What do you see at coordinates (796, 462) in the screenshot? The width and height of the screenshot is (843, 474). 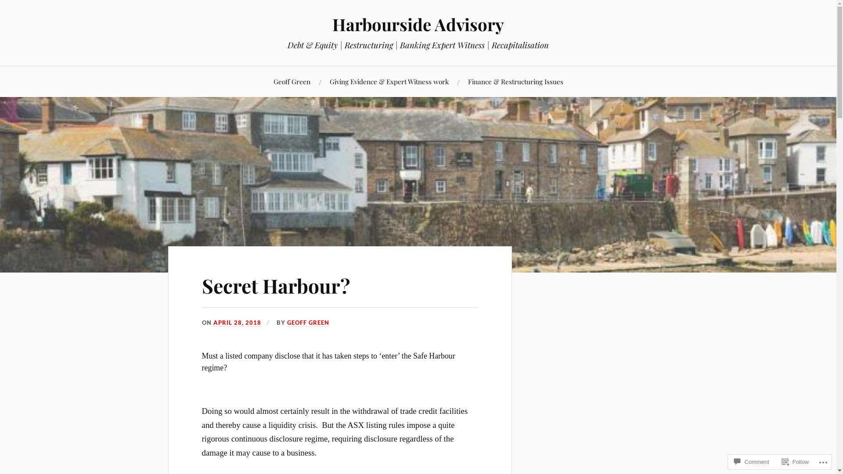 I see `Follow` at bounding box center [796, 462].